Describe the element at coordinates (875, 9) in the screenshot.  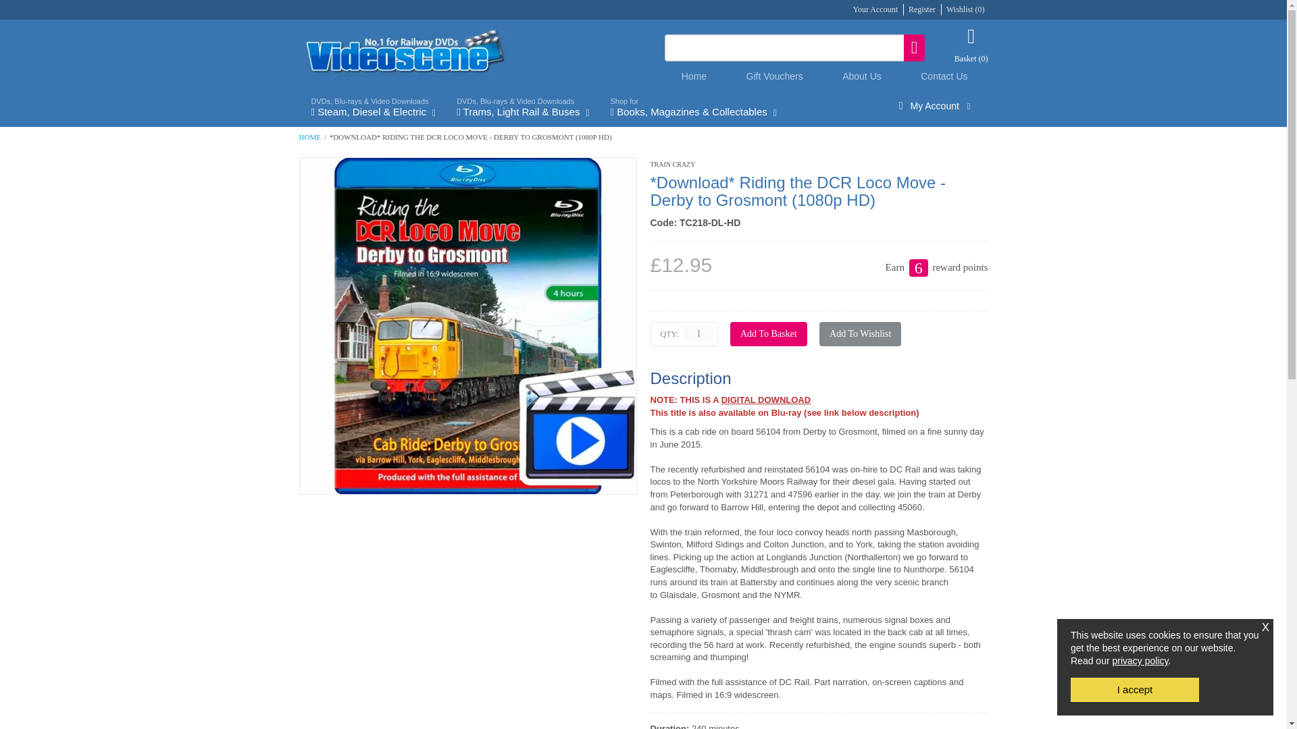
I see `Your Account` at that location.